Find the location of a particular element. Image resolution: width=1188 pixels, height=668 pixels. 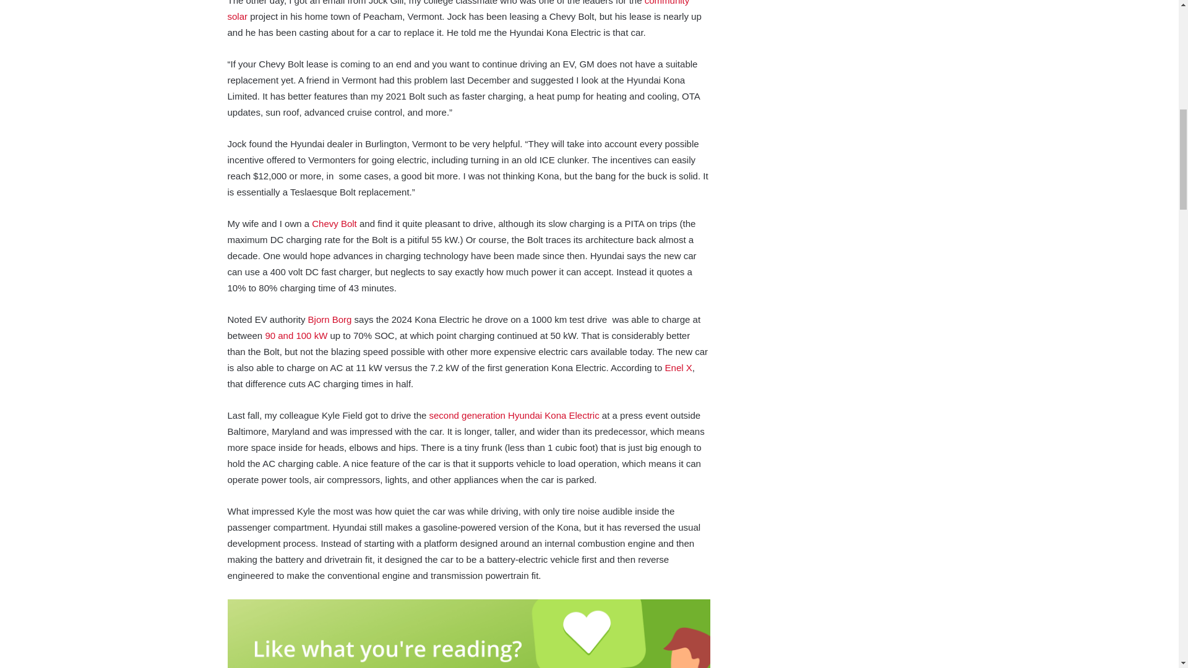

Enel X is located at coordinates (679, 367).